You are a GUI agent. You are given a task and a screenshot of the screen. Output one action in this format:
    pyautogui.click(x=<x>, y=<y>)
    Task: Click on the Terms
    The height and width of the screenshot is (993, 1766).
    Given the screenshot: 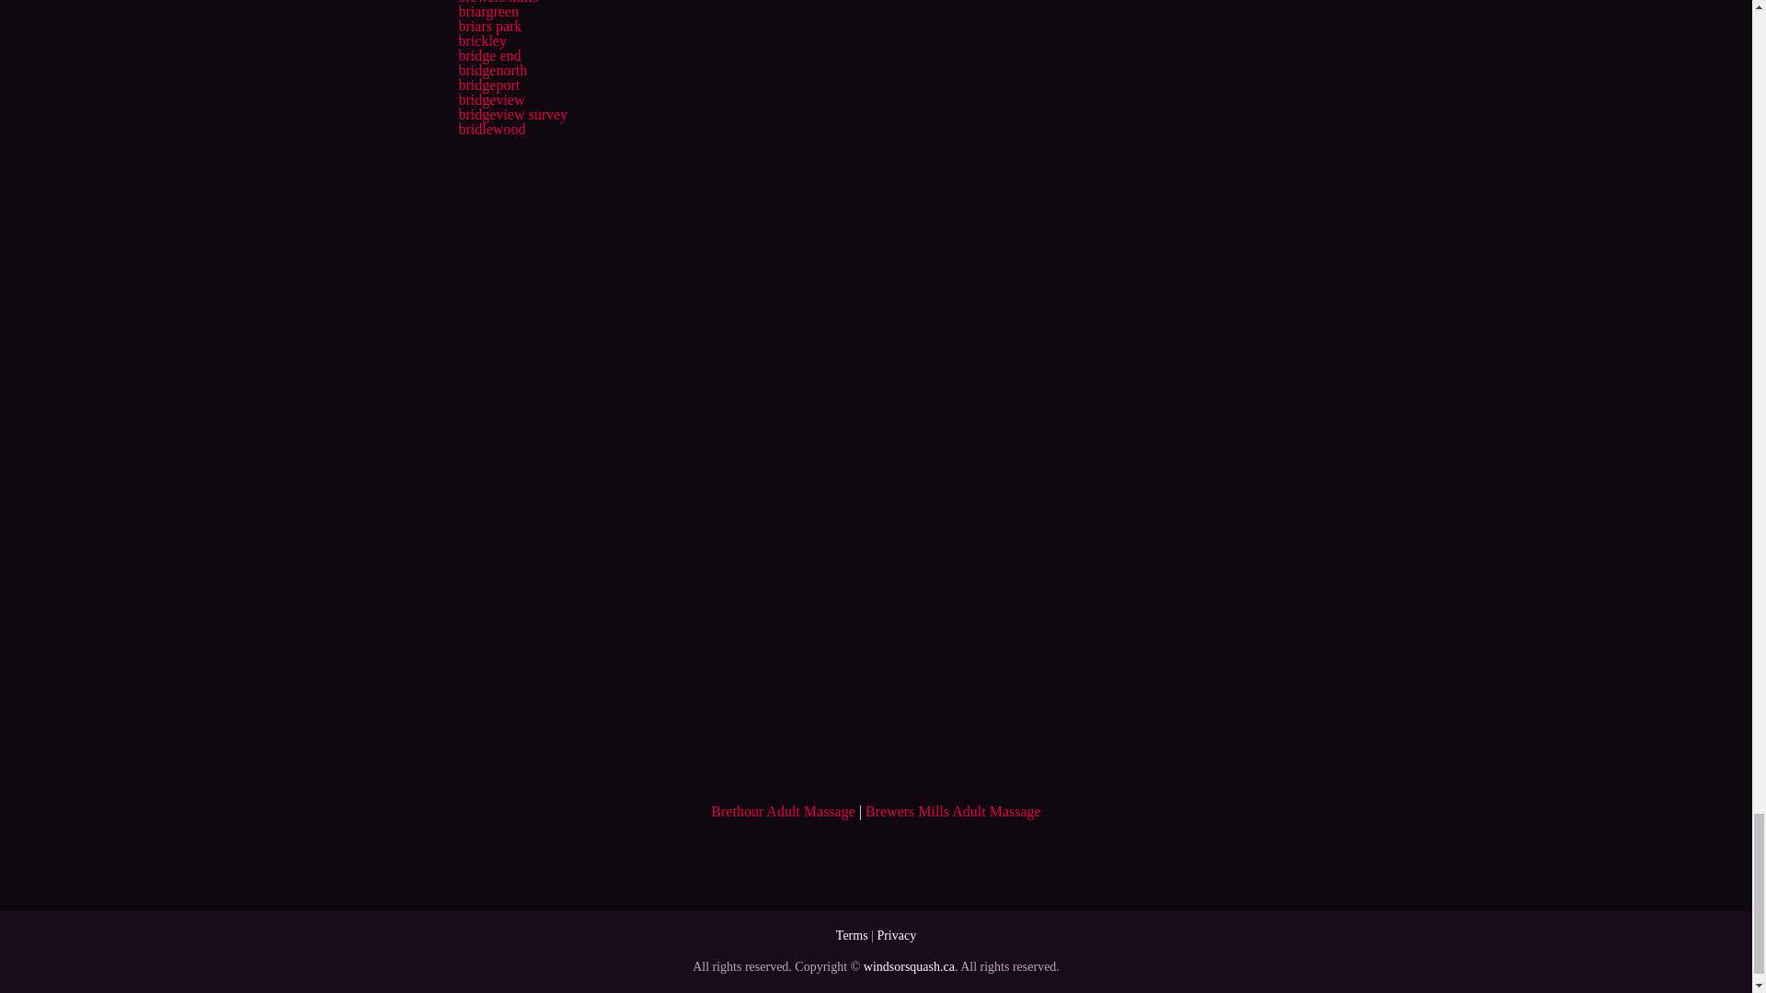 What is the action you would take?
    pyautogui.click(x=852, y=934)
    